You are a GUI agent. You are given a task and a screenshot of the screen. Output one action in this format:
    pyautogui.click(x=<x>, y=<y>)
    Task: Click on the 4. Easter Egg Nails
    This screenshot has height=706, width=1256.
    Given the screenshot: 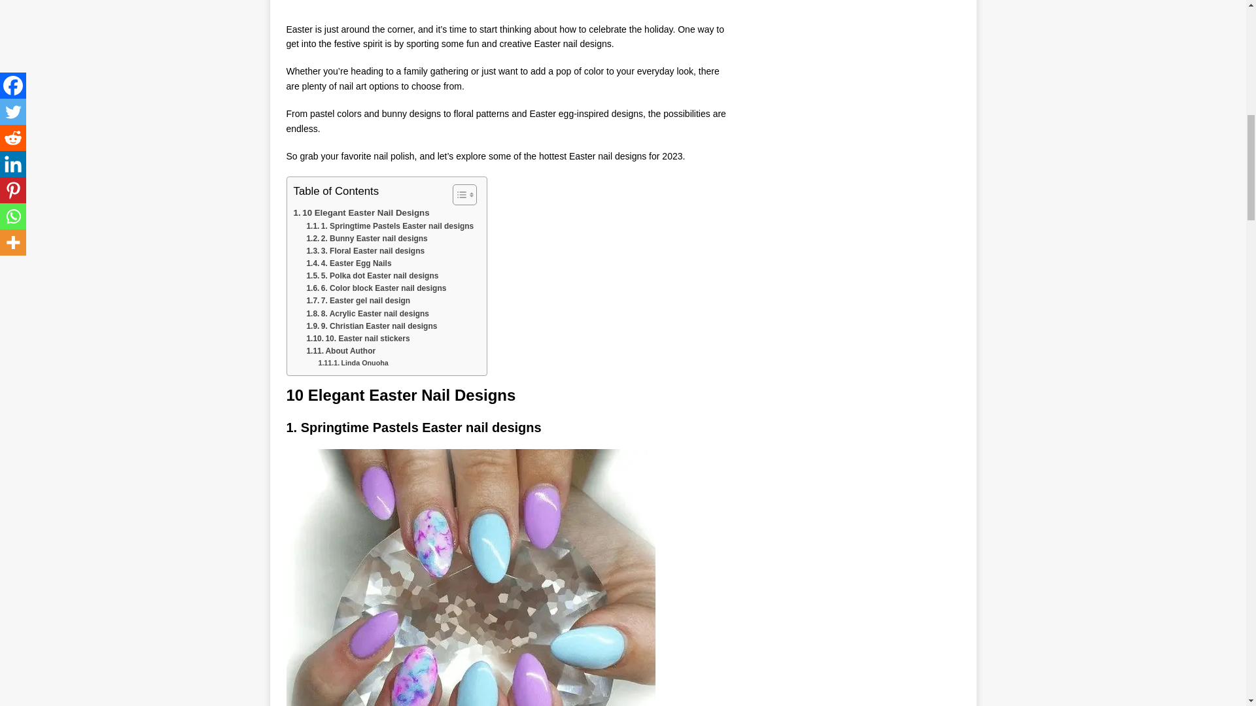 What is the action you would take?
    pyautogui.click(x=348, y=263)
    